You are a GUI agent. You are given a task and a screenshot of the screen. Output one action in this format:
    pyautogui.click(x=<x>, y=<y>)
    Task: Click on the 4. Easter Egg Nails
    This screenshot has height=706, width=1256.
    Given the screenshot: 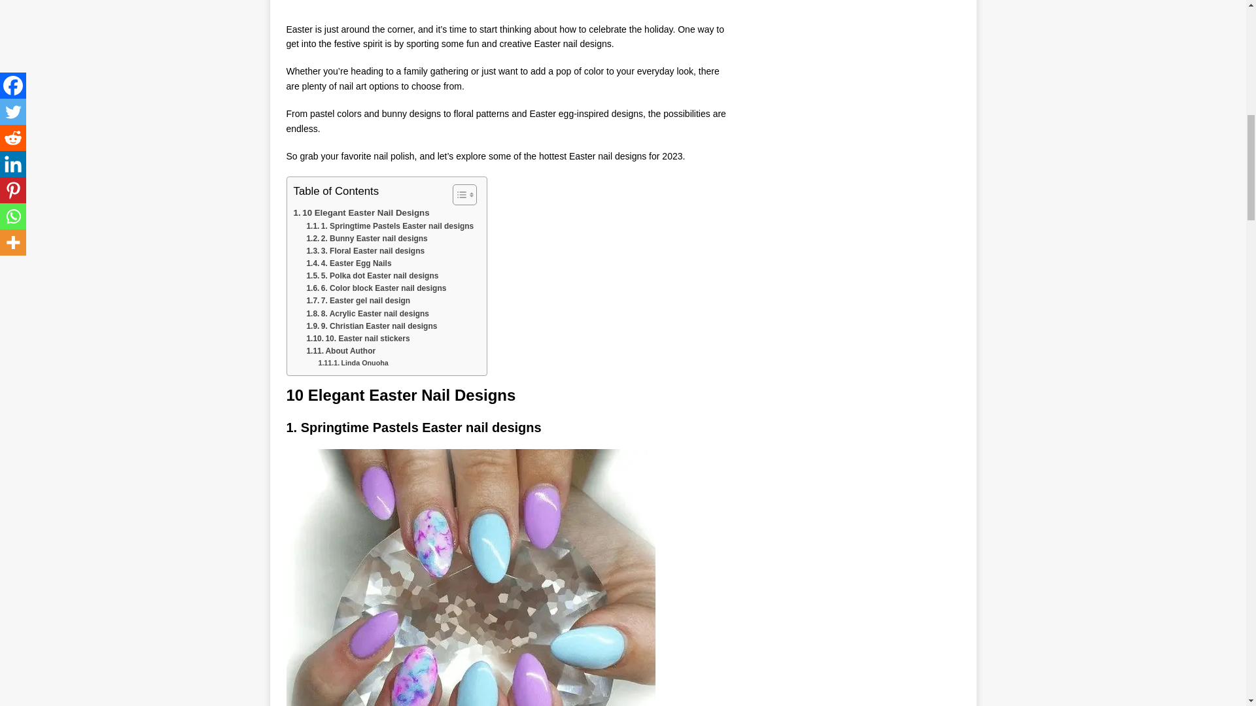 What is the action you would take?
    pyautogui.click(x=348, y=263)
    